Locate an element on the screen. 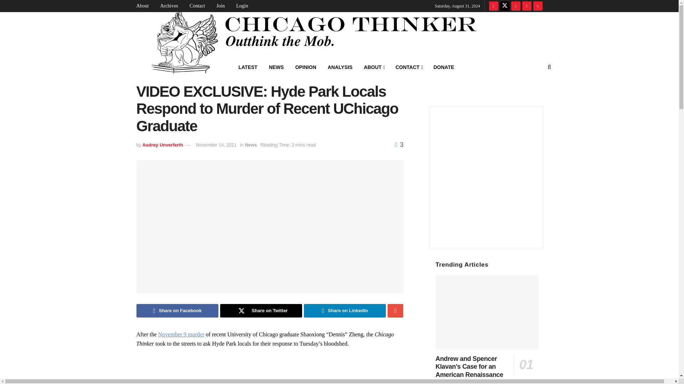 The width and height of the screenshot is (684, 384). OPINION is located at coordinates (306, 67).